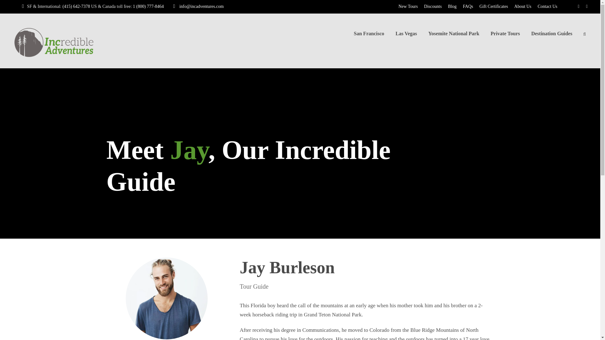 The height and width of the screenshot is (340, 605). What do you see at coordinates (547, 6) in the screenshot?
I see `Contact Us` at bounding box center [547, 6].